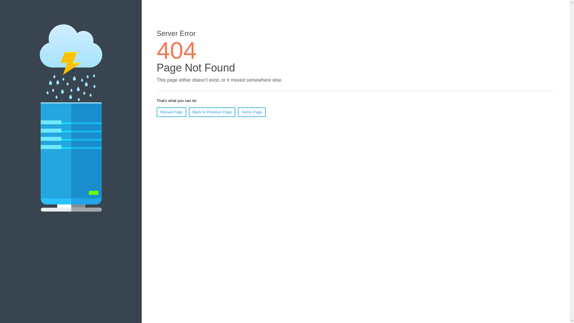  I want to click on Reload Page, so click(171, 112).